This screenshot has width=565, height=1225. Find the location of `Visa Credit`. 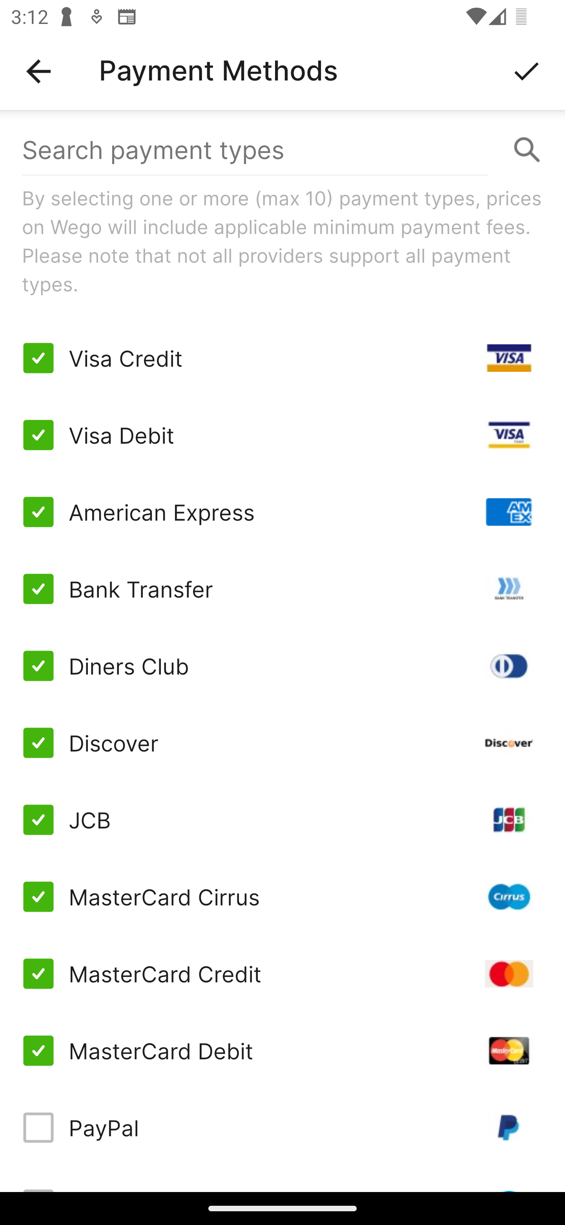

Visa Credit is located at coordinates (282, 358).